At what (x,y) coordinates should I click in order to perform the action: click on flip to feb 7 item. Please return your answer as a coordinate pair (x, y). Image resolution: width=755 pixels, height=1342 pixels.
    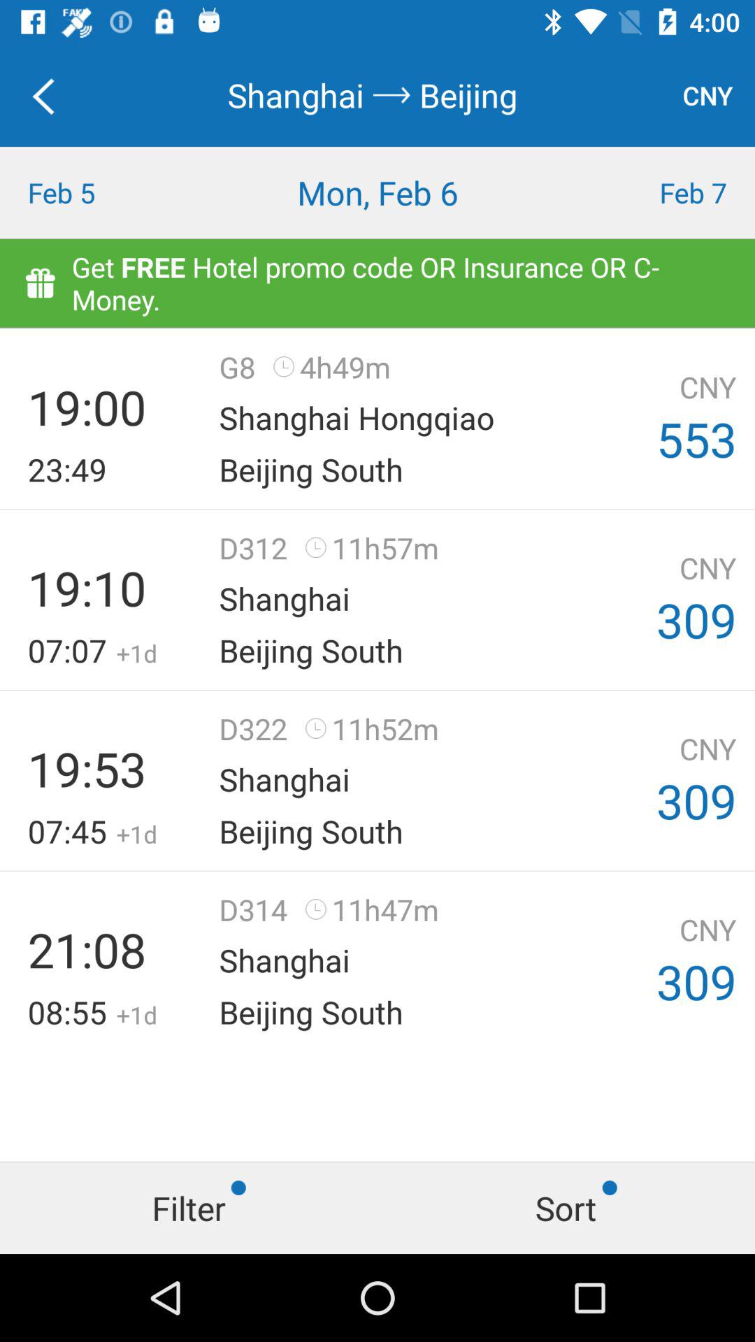
    Looking at the image, I should click on (661, 193).